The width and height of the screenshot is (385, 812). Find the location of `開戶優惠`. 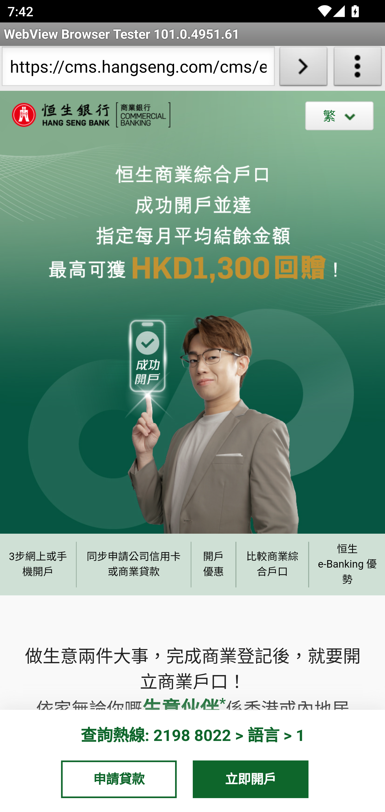

開戶優惠 is located at coordinates (213, 564).